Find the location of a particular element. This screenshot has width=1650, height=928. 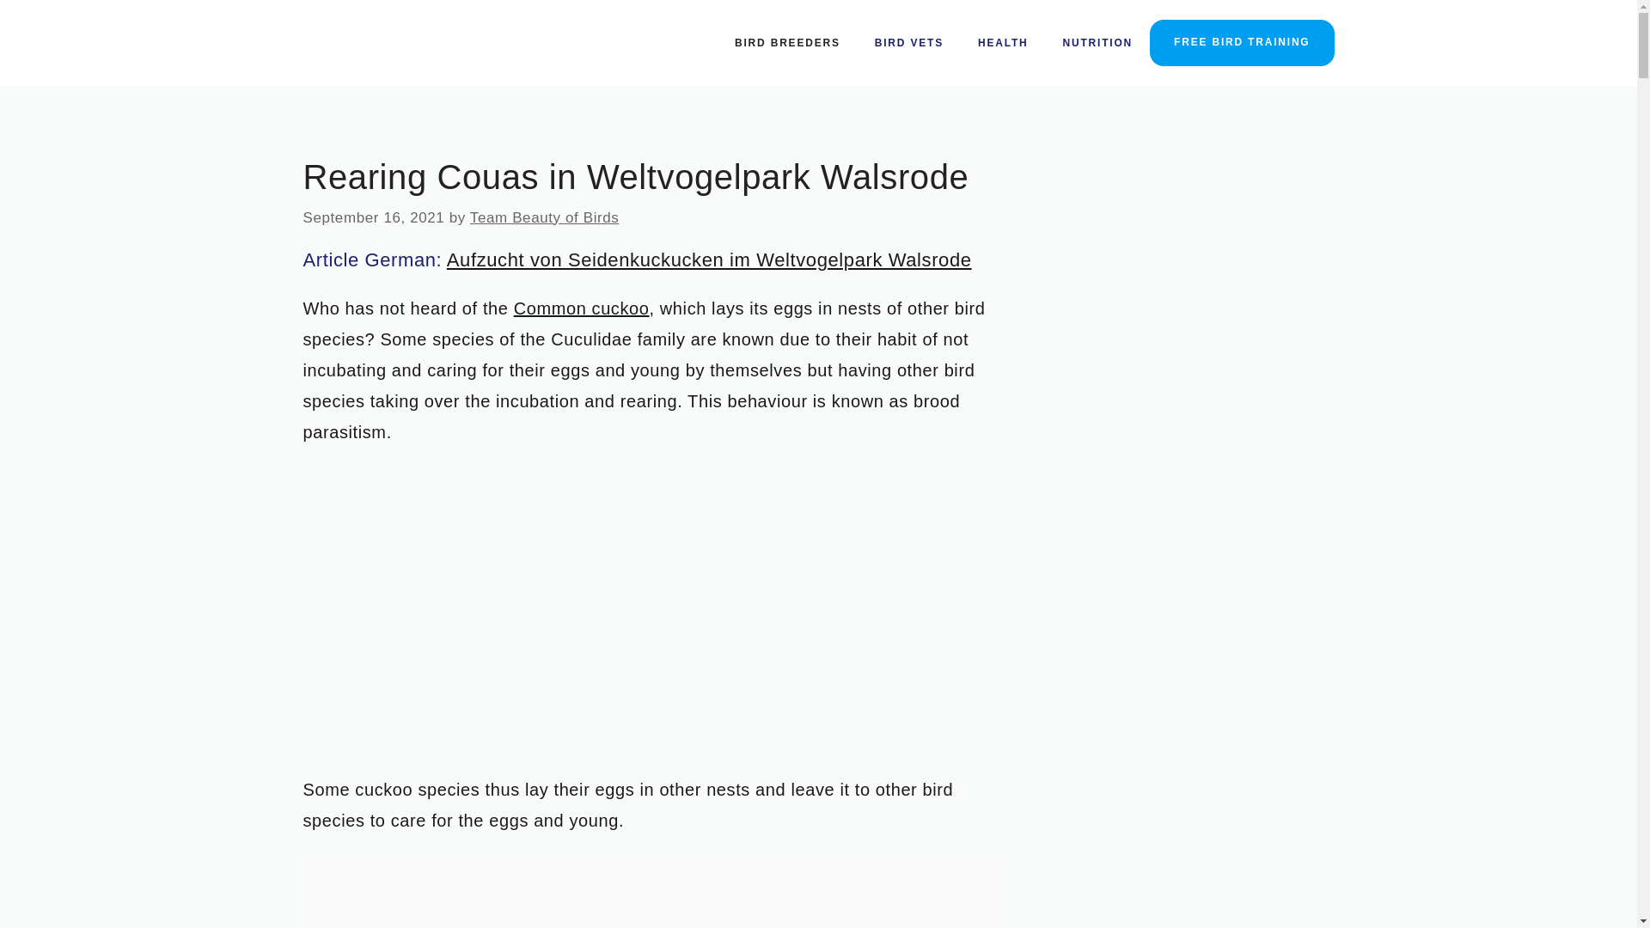

FREE BIRD TRAINING is located at coordinates (1241, 42).